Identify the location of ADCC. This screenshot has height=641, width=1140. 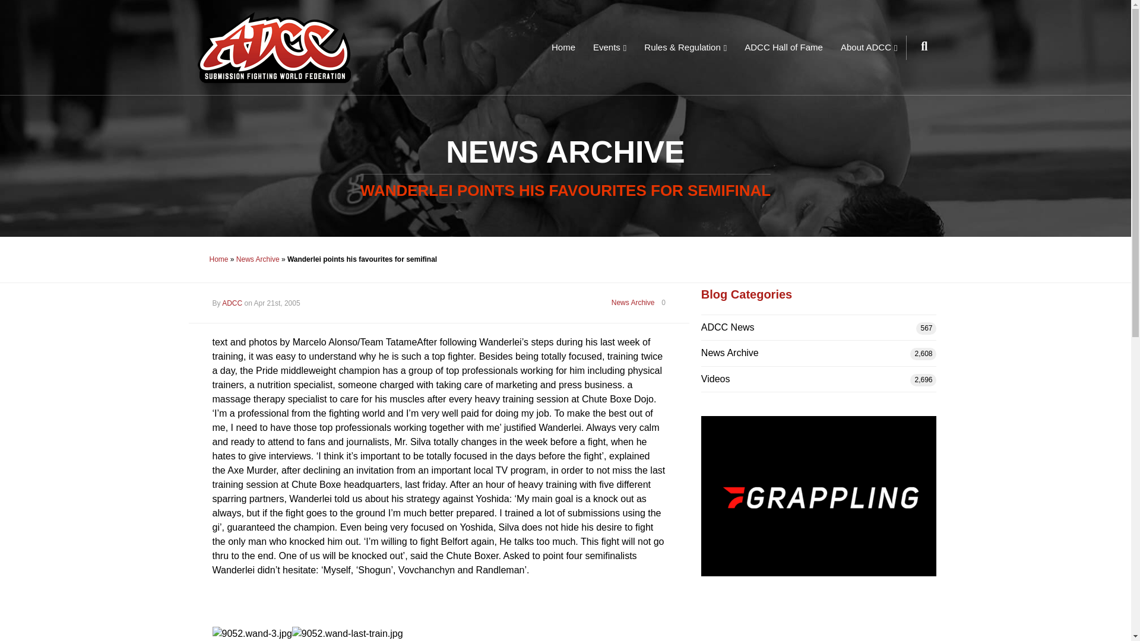
(232, 303).